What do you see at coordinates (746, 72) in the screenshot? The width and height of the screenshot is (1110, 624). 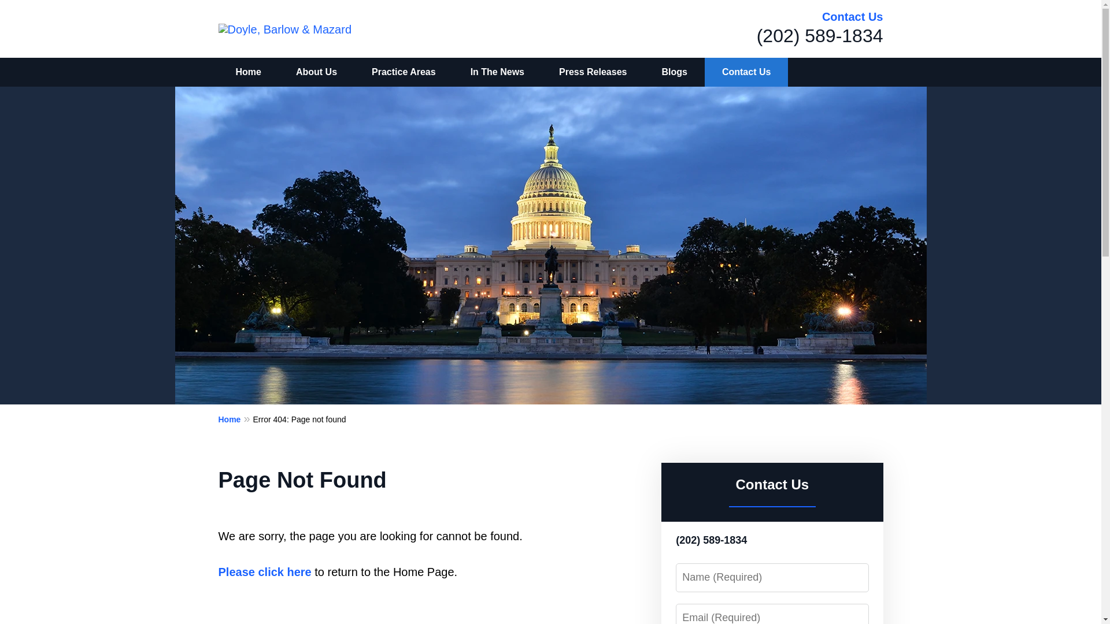 I see `Contact Us` at bounding box center [746, 72].